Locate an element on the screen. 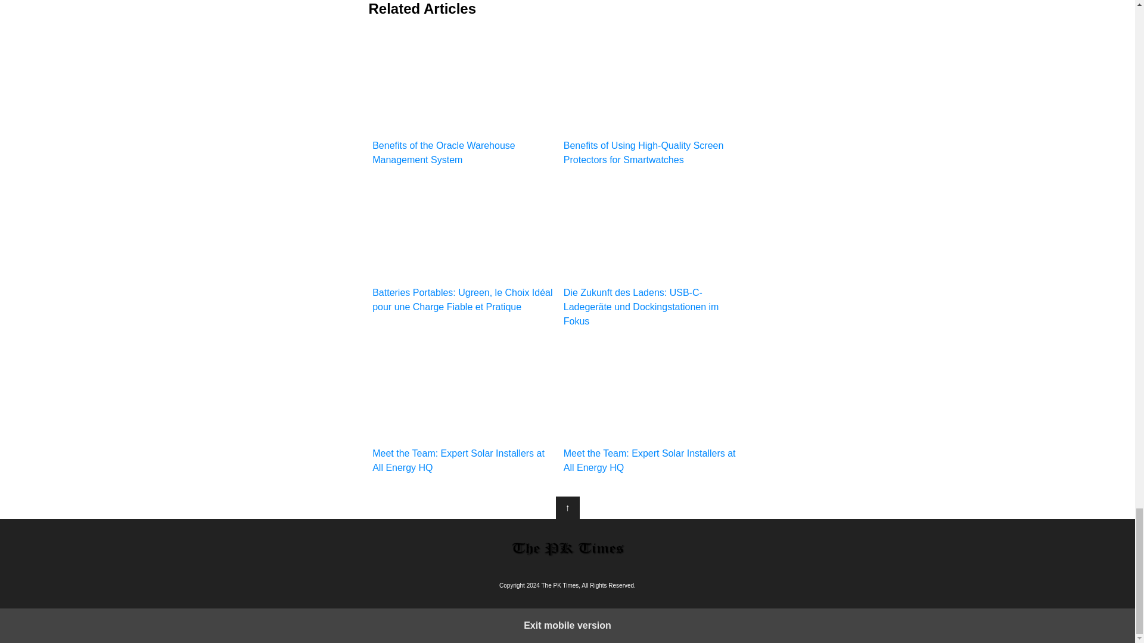 This screenshot has width=1144, height=643. The PK Times is located at coordinates (567, 548).